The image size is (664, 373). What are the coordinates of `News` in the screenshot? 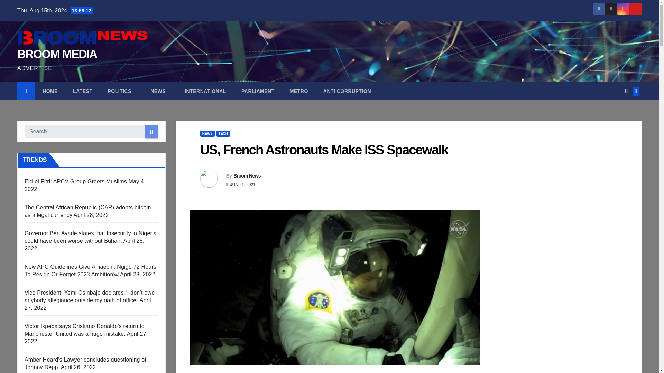 It's located at (160, 91).